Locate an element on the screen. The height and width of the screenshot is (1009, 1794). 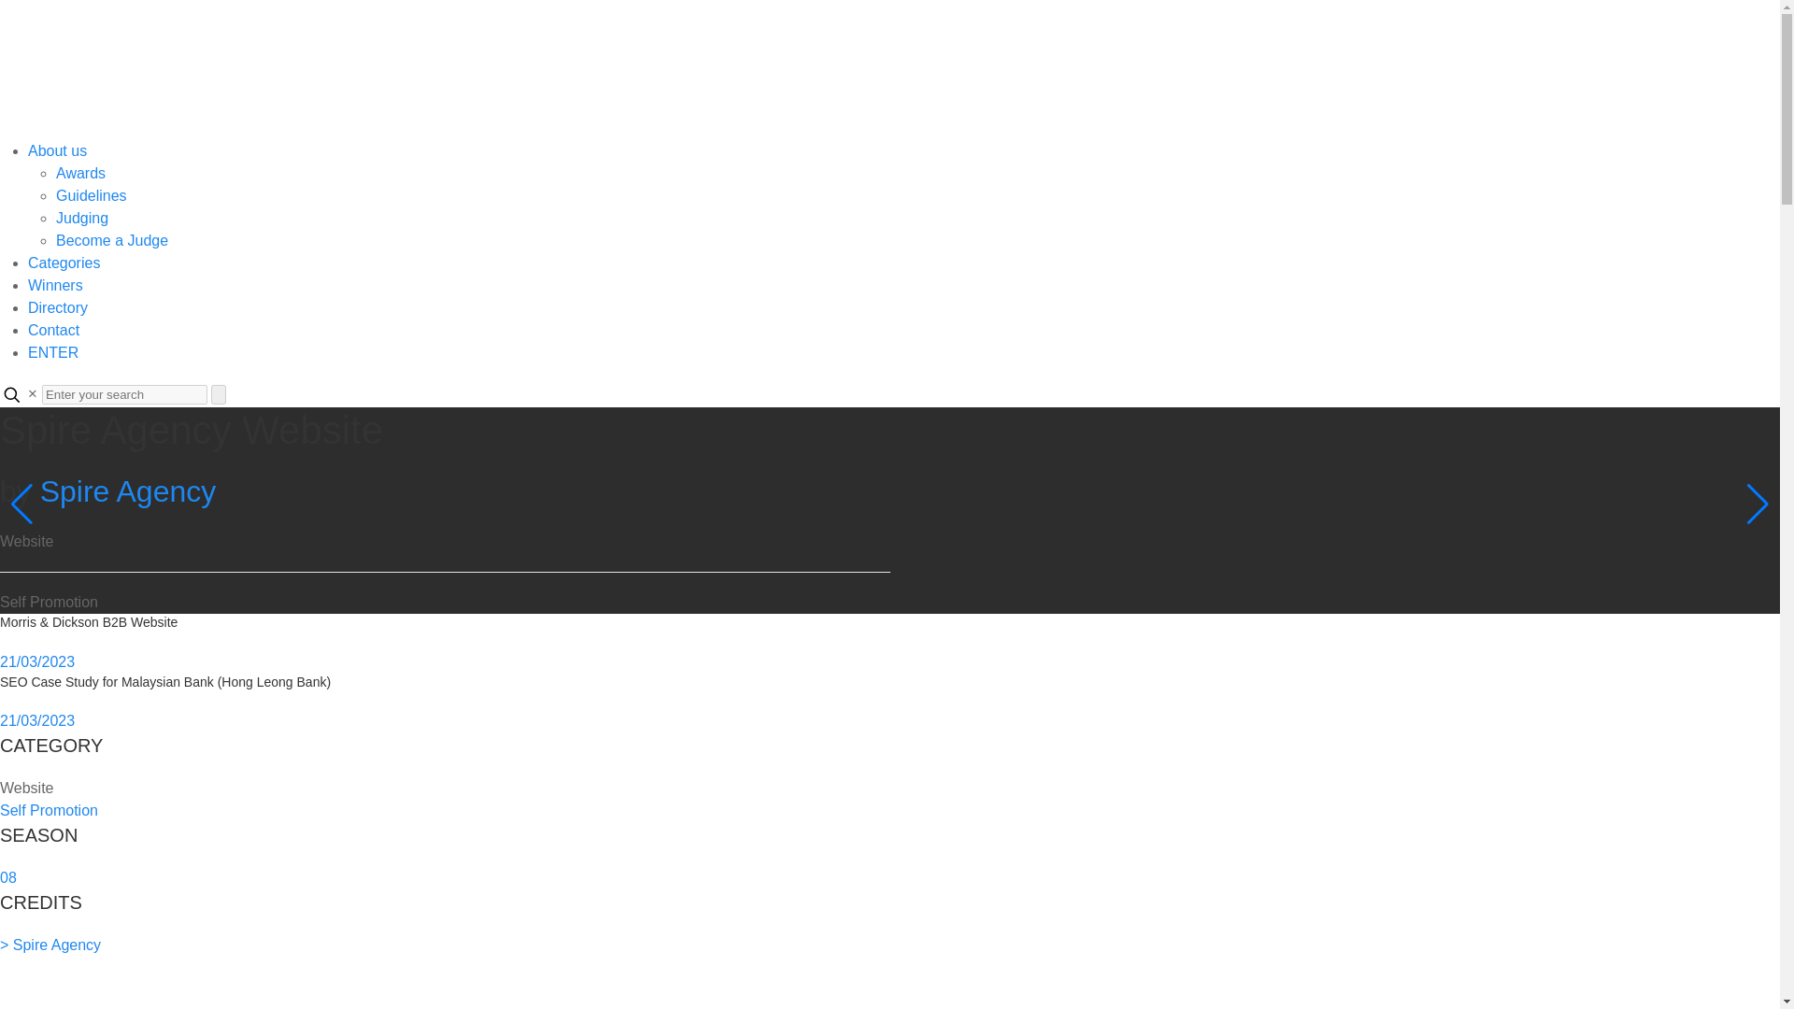
Directory is located at coordinates (58, 307).